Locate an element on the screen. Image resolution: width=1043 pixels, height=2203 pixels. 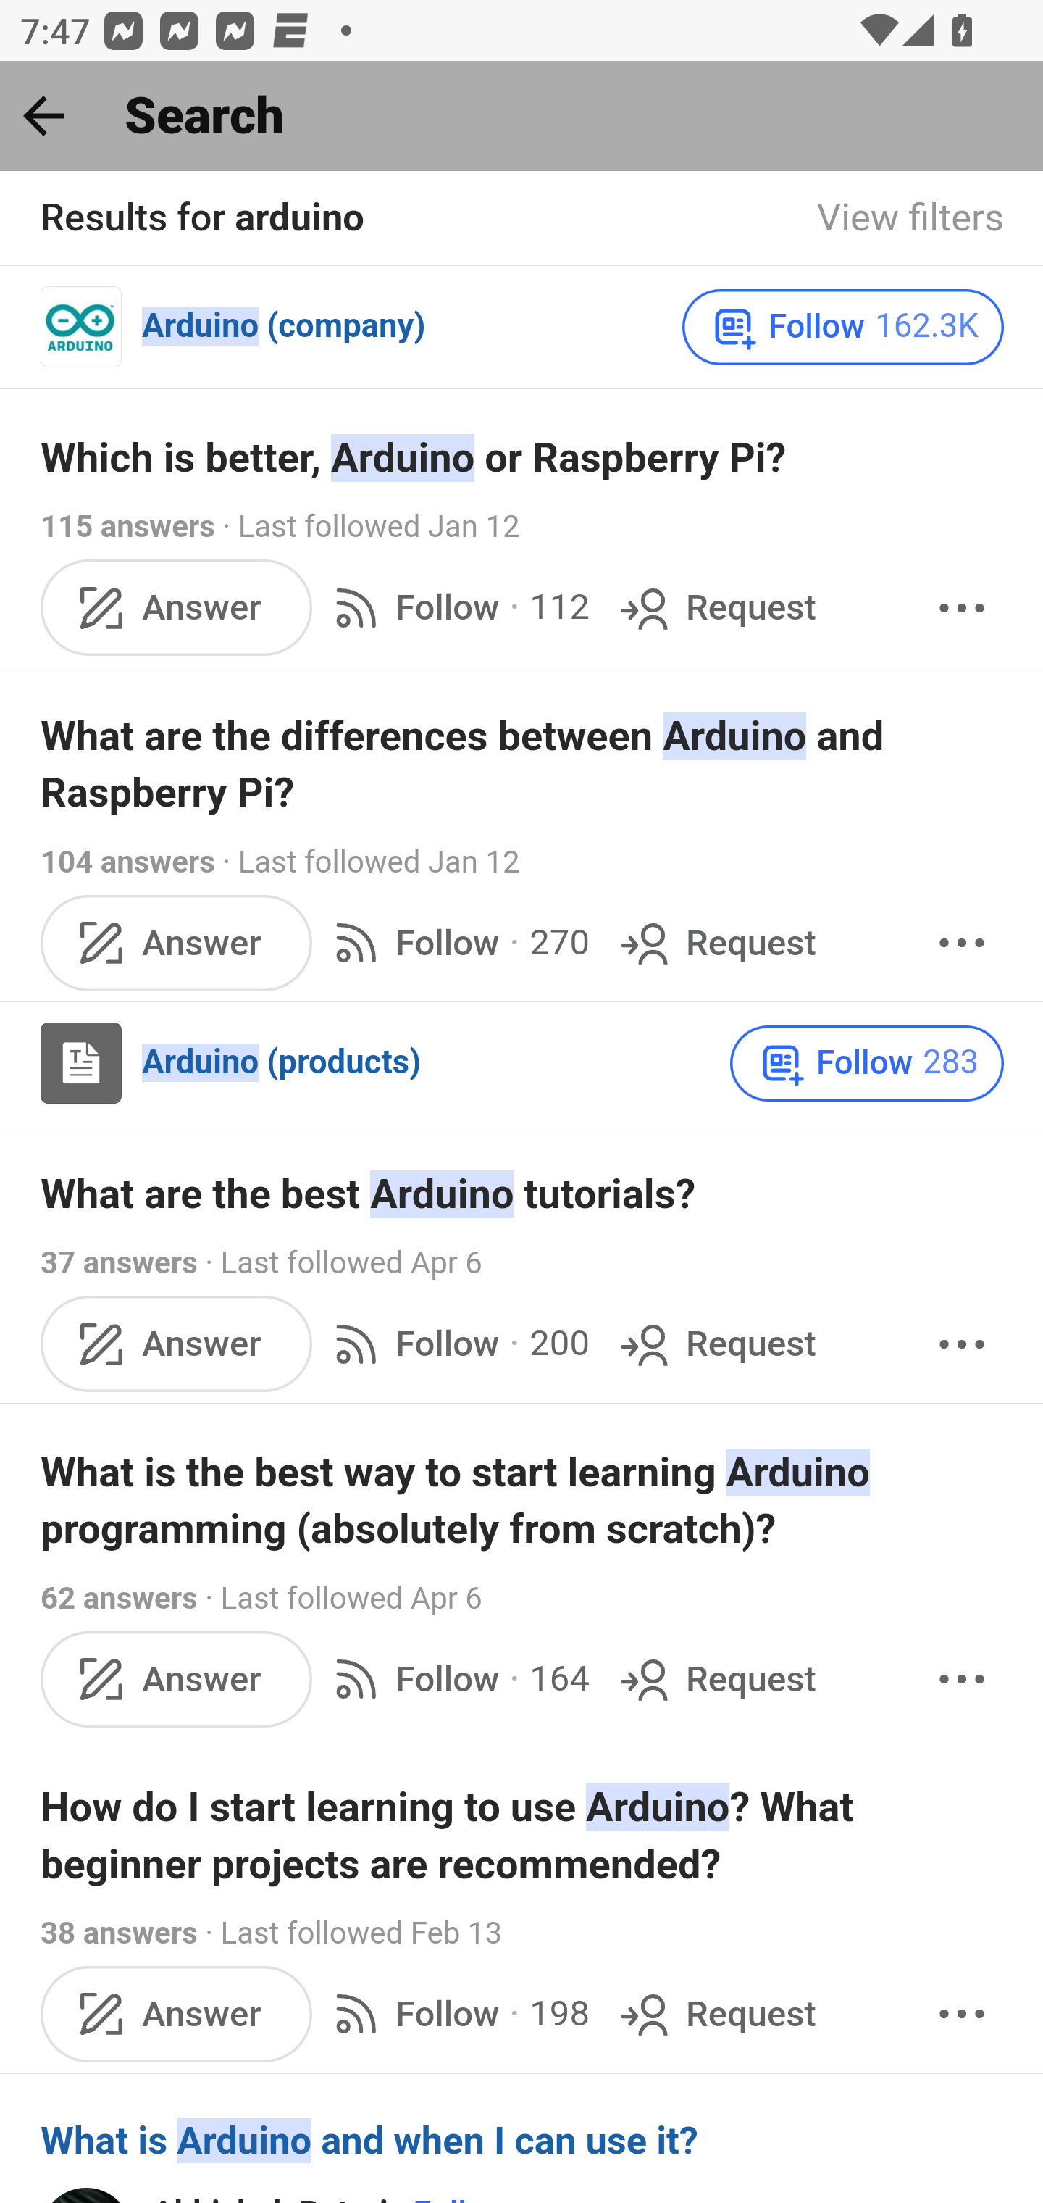
Back is located at coordinates (43, 115).